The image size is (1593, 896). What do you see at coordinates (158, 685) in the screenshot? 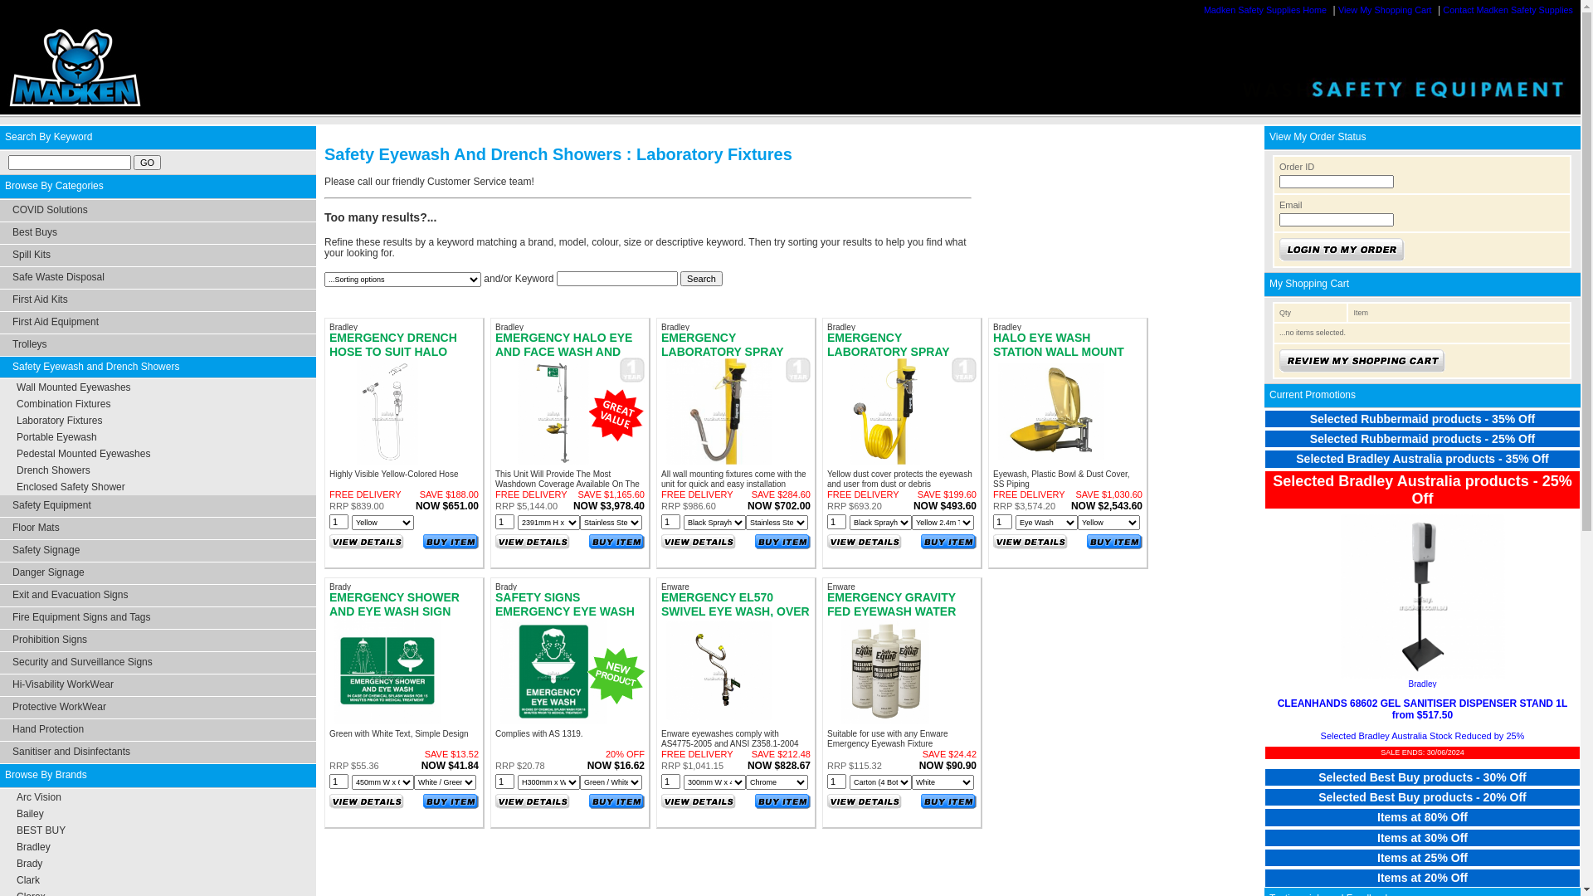
I see `Hi-Visability WorkWear` at bounding box center [158, 685].